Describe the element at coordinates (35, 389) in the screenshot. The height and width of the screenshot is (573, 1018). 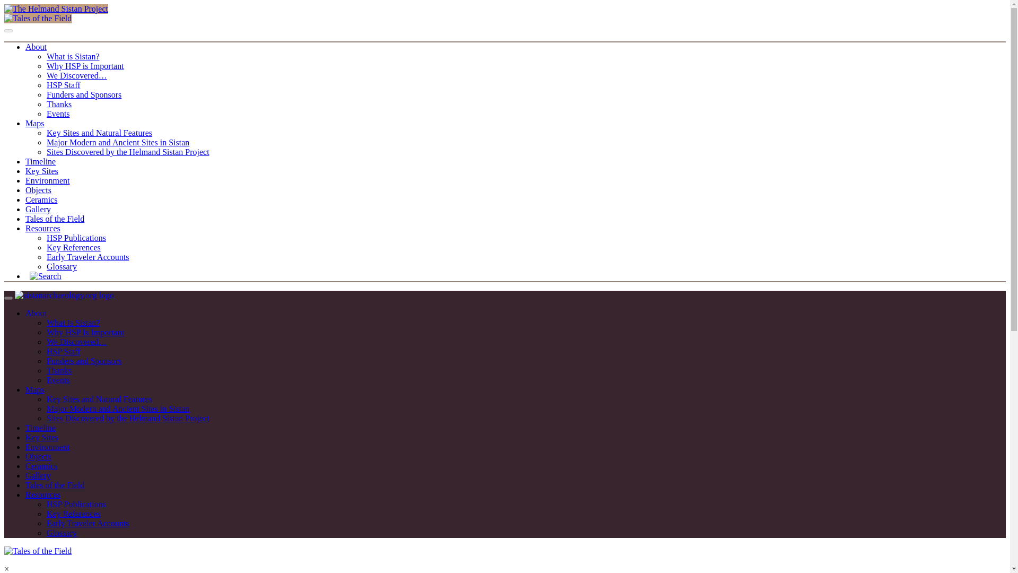
I see `Maps` at that location.